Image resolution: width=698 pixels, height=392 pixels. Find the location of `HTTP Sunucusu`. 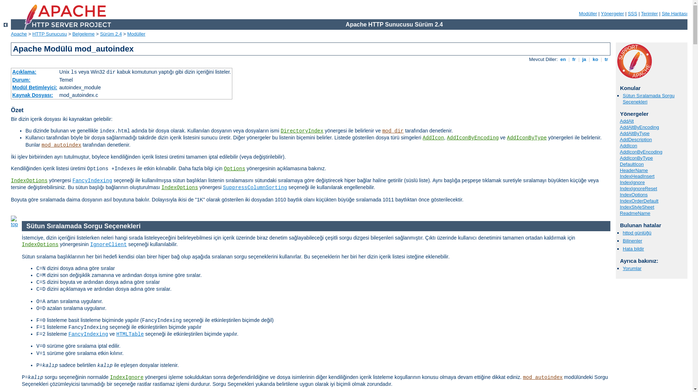

HTTP Sunucusu is located at coordinates (49, 34).